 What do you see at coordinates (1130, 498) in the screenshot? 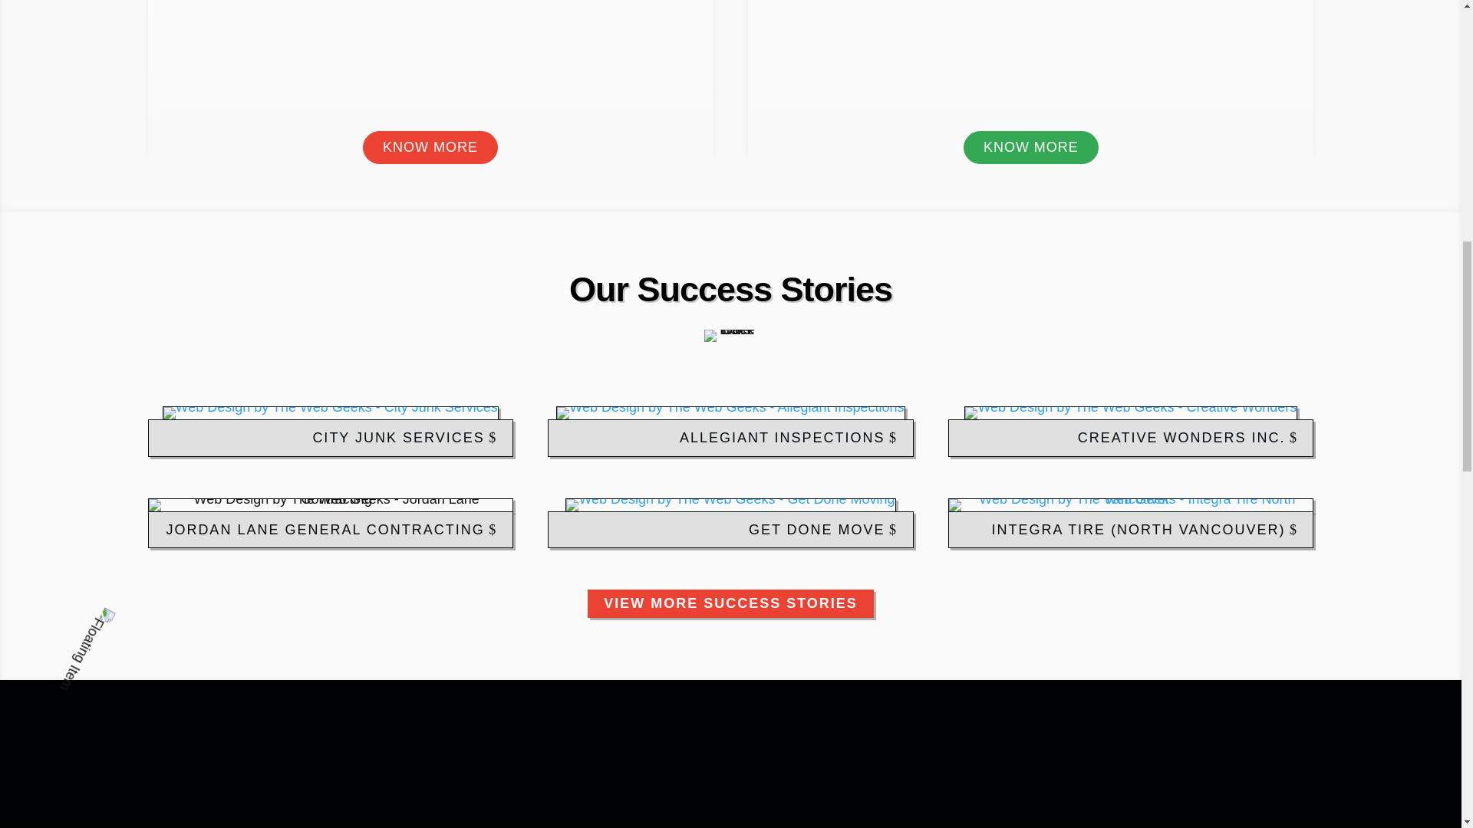
I see `Web Design by The Web Geeks - Integra Tire North Vancouver` at bounding box center [1130, 498].